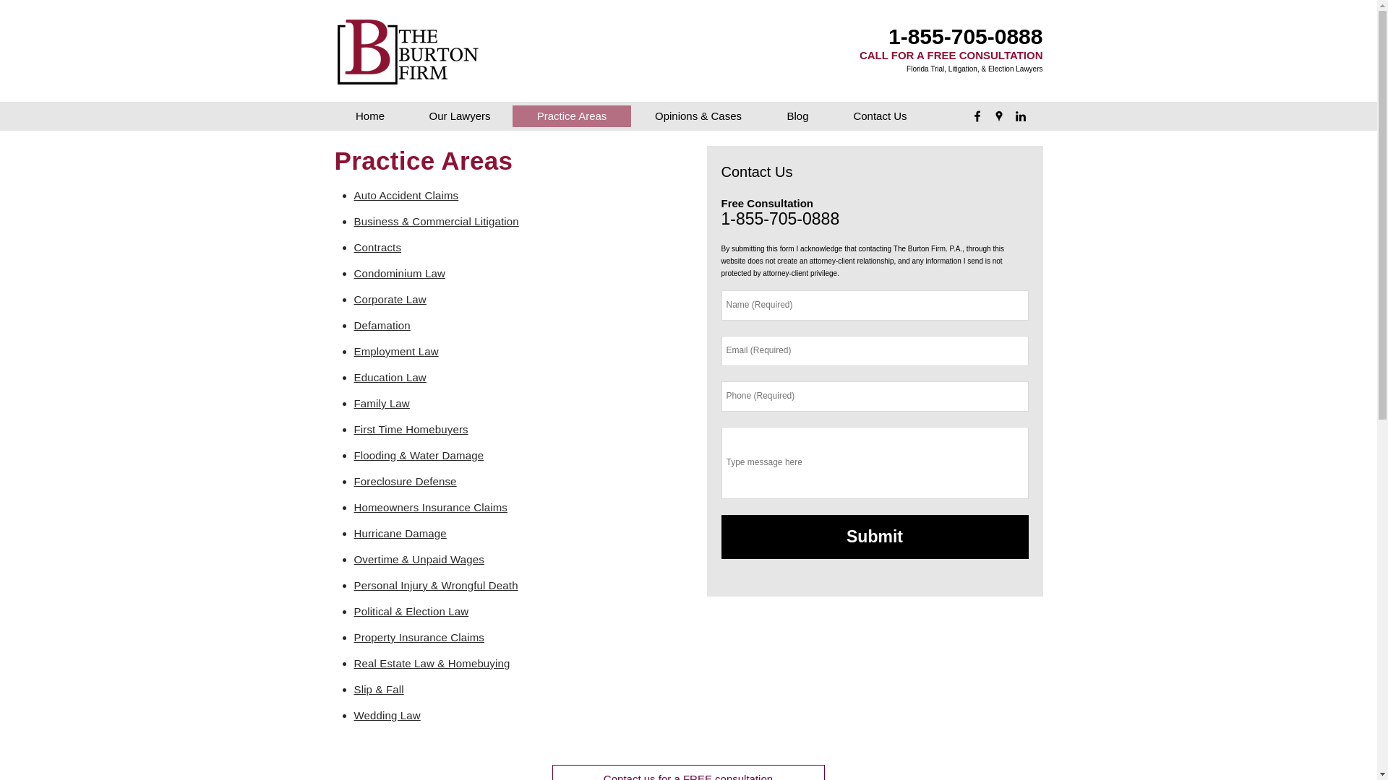 Image resolution: width=1388 pixels, height=780 pixels. I want to click on Education Law, so click(390, 377).